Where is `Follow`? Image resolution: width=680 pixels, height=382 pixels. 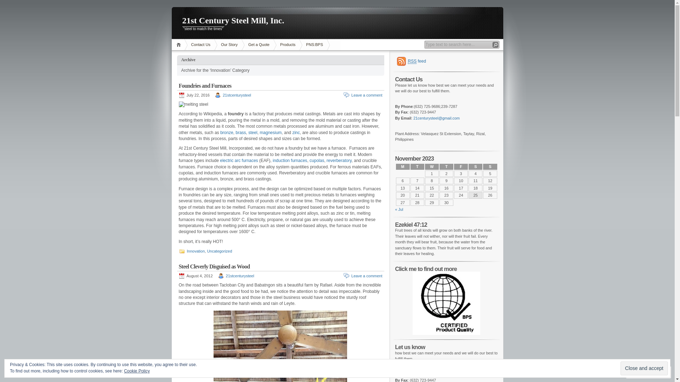
Follow is located at coordinates (642, 372).